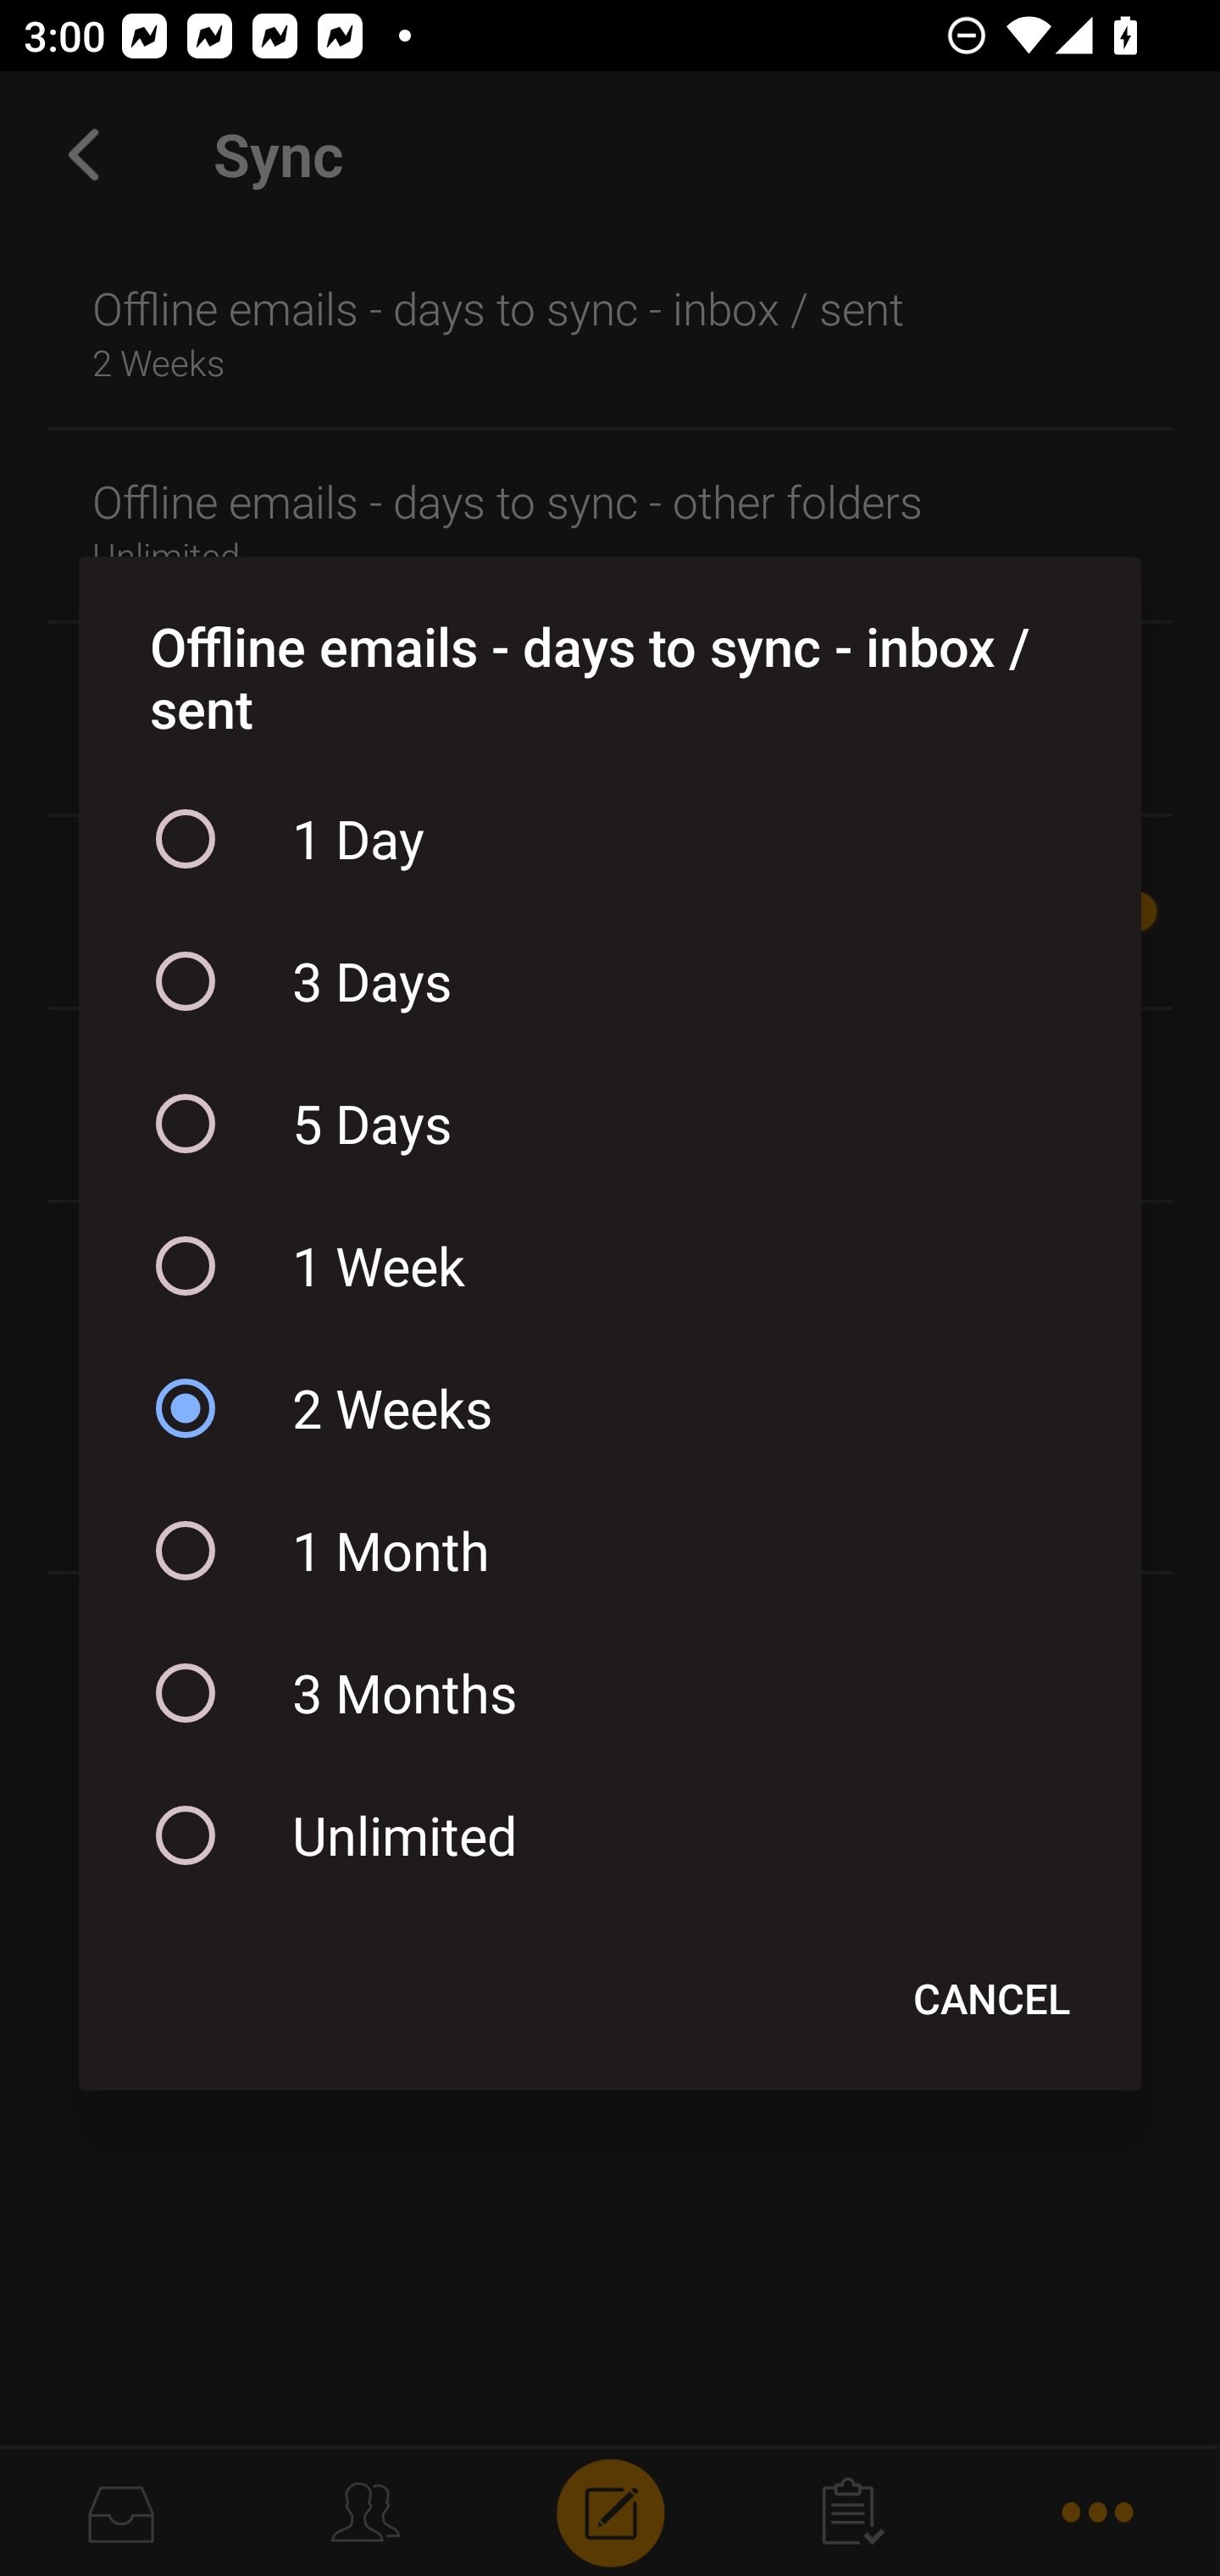  Describe the element at coordinates (991, 1998) in the screenshot. I see `CANCEL` at that location.